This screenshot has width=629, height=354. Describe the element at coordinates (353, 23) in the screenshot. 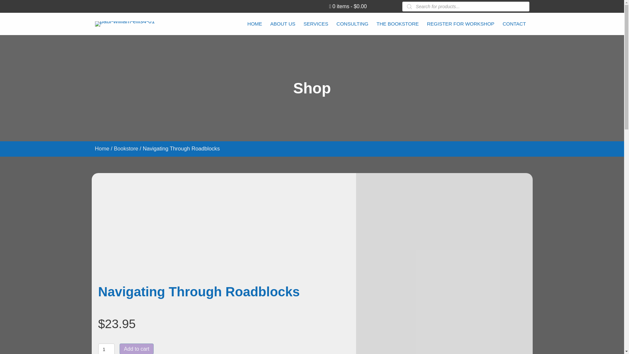

I see `CONSULTING` at that location.